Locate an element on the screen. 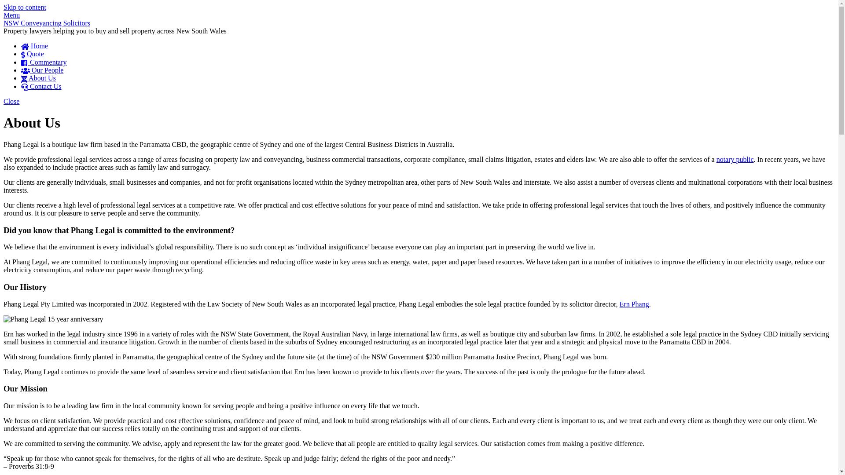 The width and height of the screenshot is (845, 475). Our People is located at coordinates (42, 70).